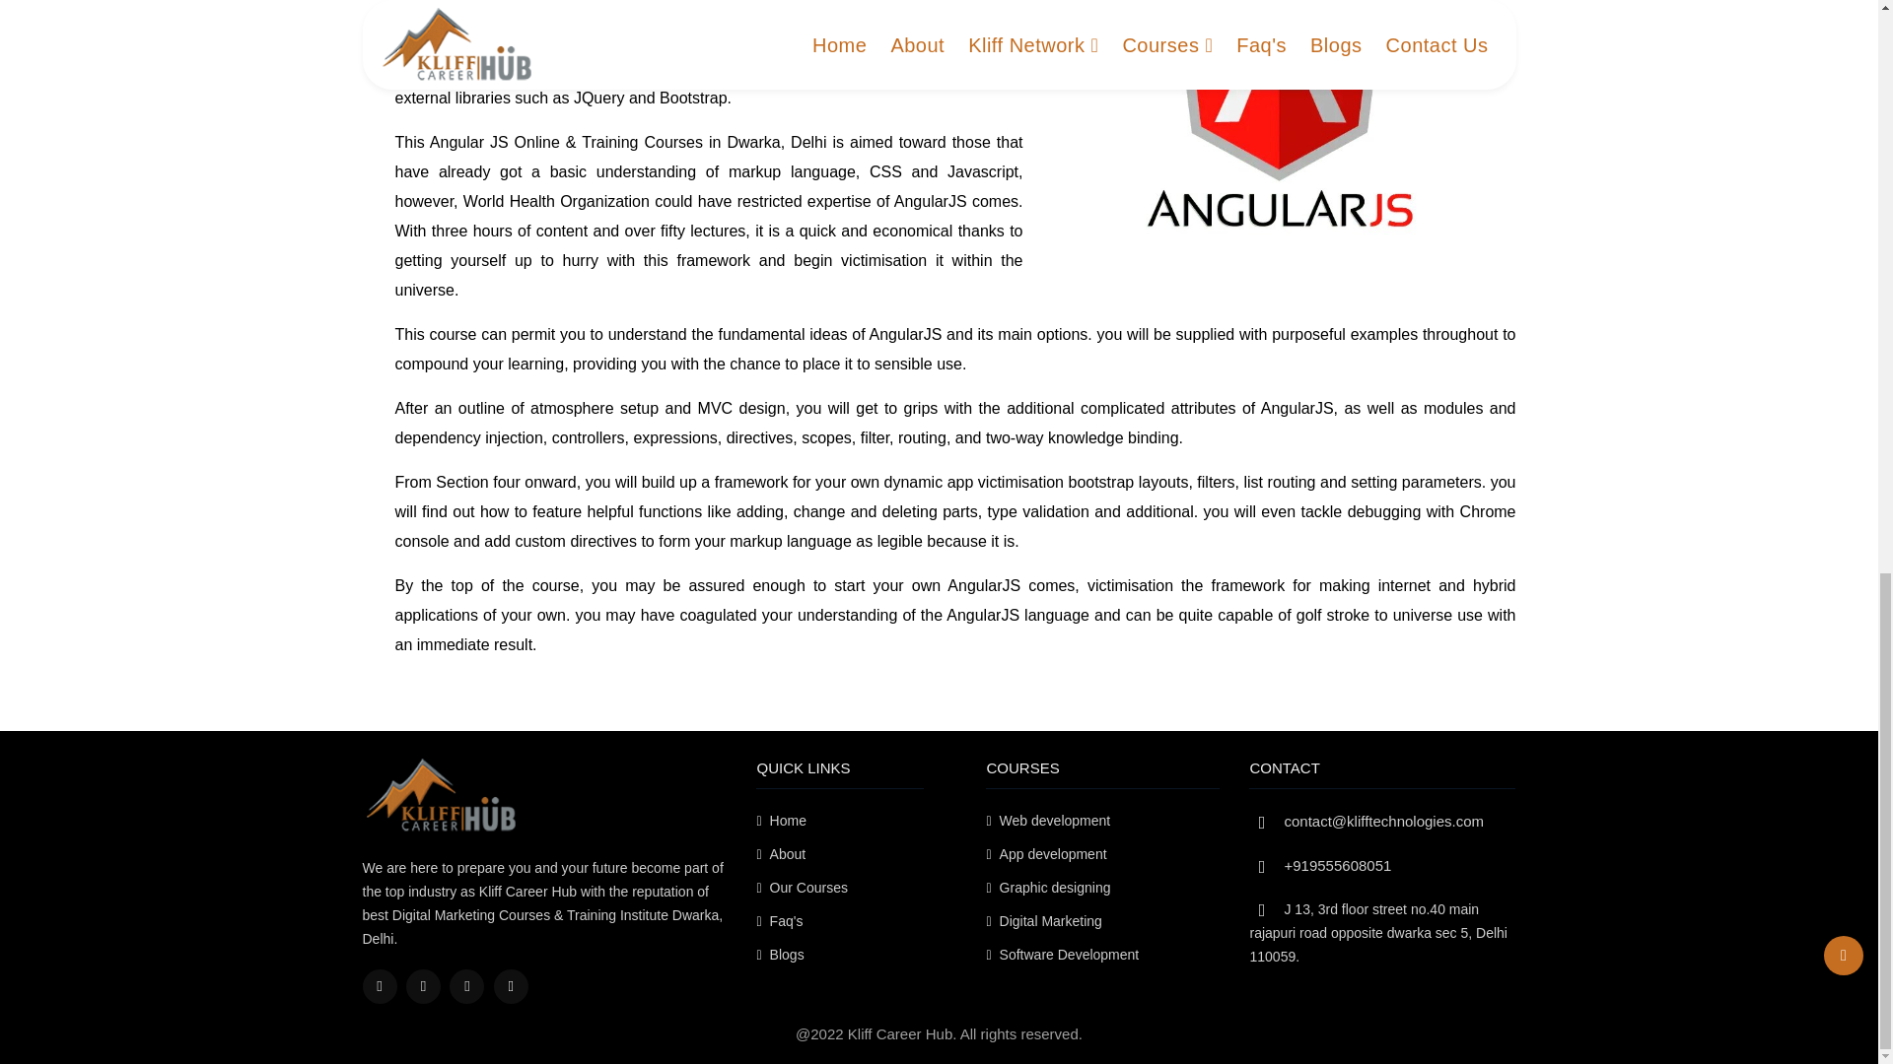  Describe the element at coordinates (1102, 820) in the screenshot. I see `Web development` at that location.